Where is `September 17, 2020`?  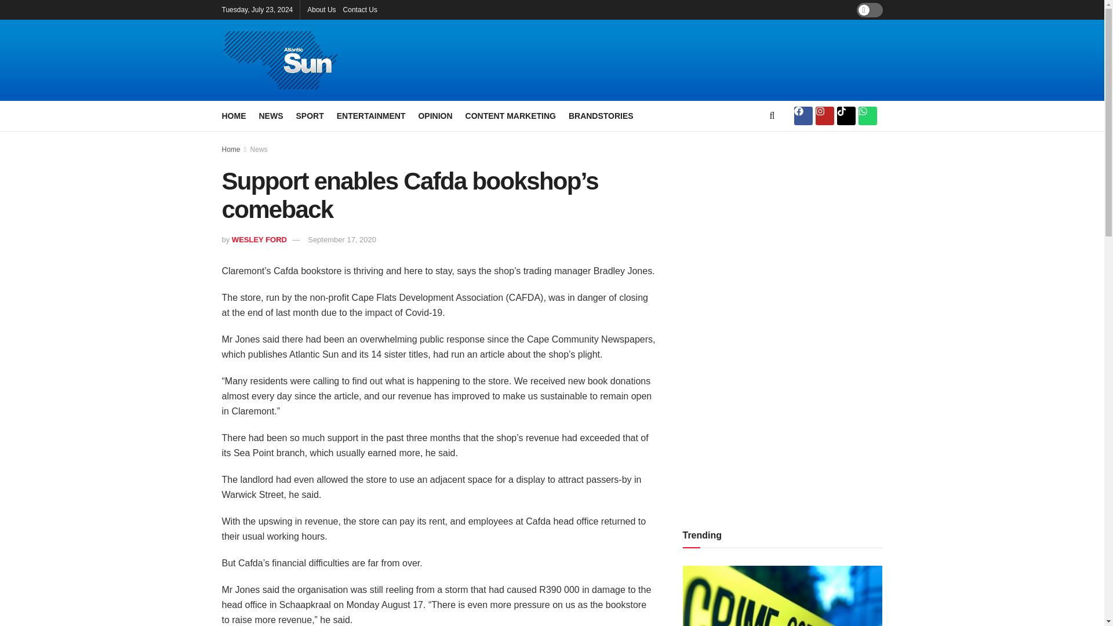
September 17, 2020 is located at coordinates (342, 240).